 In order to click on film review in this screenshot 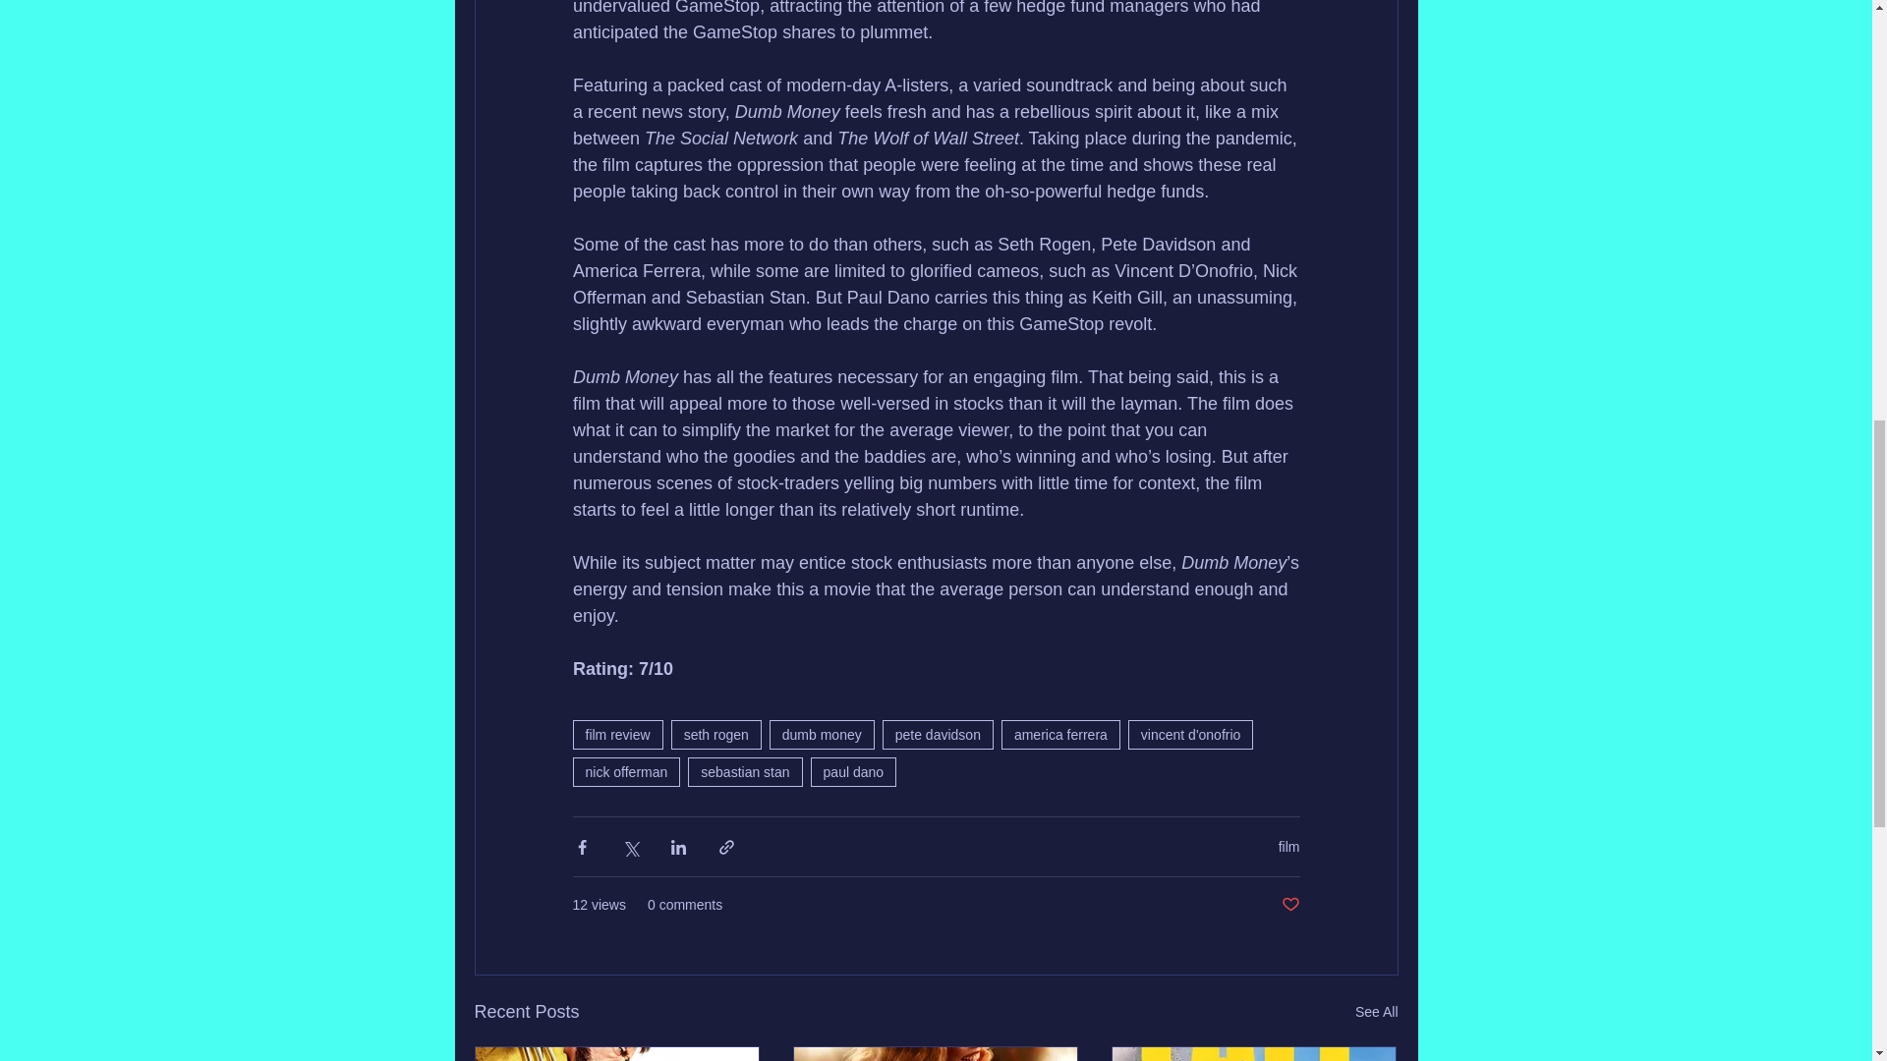, I will do `click(616, 735)`.